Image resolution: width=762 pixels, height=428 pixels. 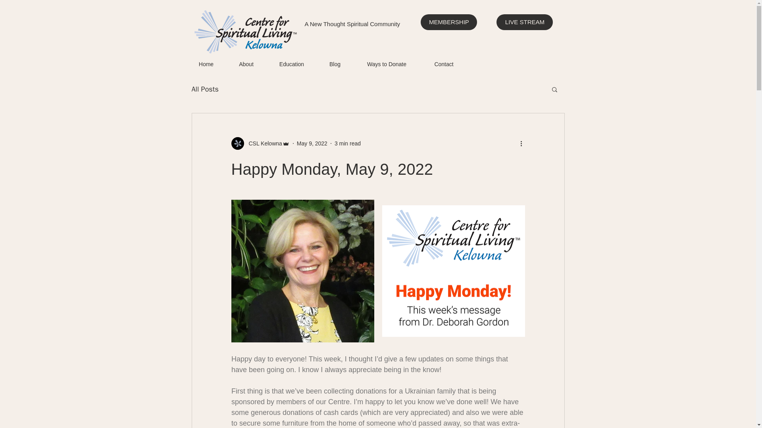 What do you see at coordinates (263, 143) in the screenshot?
I see `CSL Kelowna` at bounding box center [263, 143].